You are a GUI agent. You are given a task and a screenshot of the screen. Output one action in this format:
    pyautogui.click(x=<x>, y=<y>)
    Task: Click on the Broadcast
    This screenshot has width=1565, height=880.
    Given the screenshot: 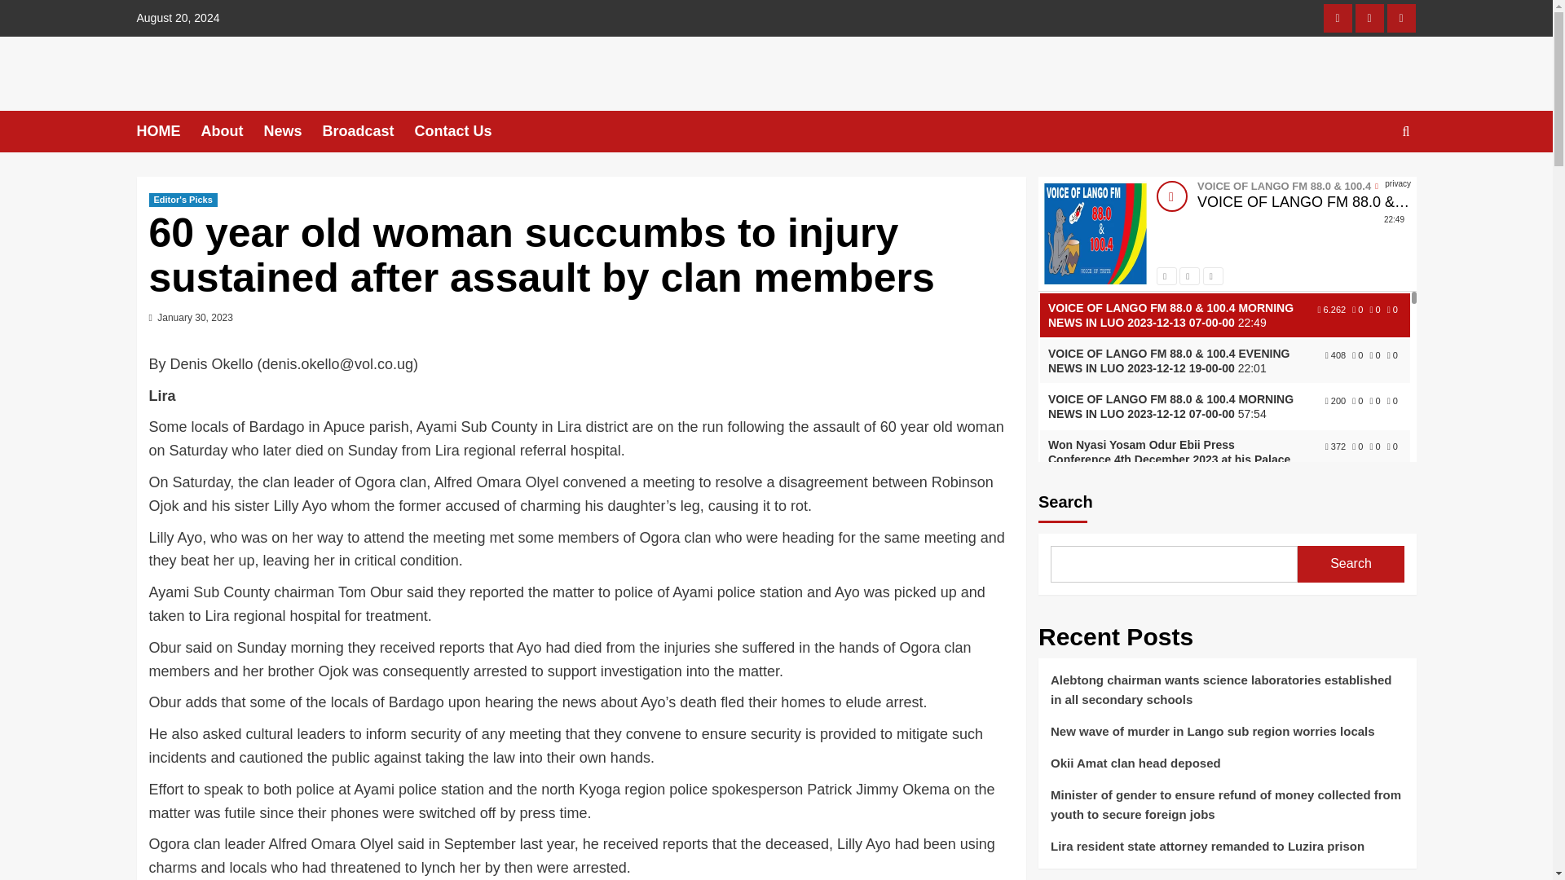 What is the action you would take?
    pyautogui.click(x=368, y=131)
    